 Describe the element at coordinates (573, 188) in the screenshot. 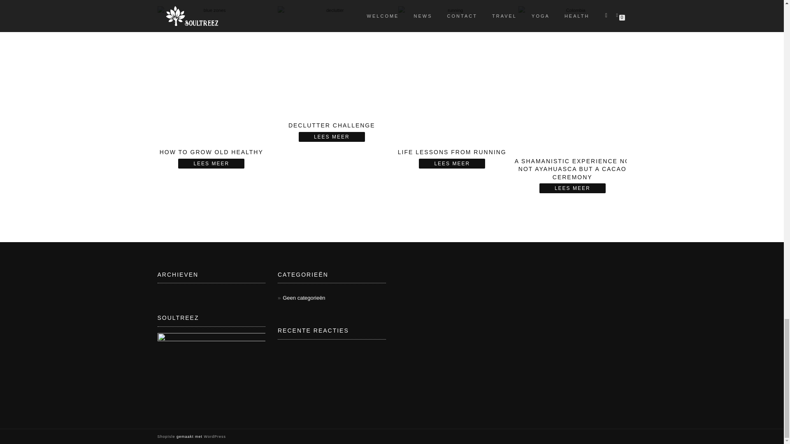

I see `LEES MEER` at that location.